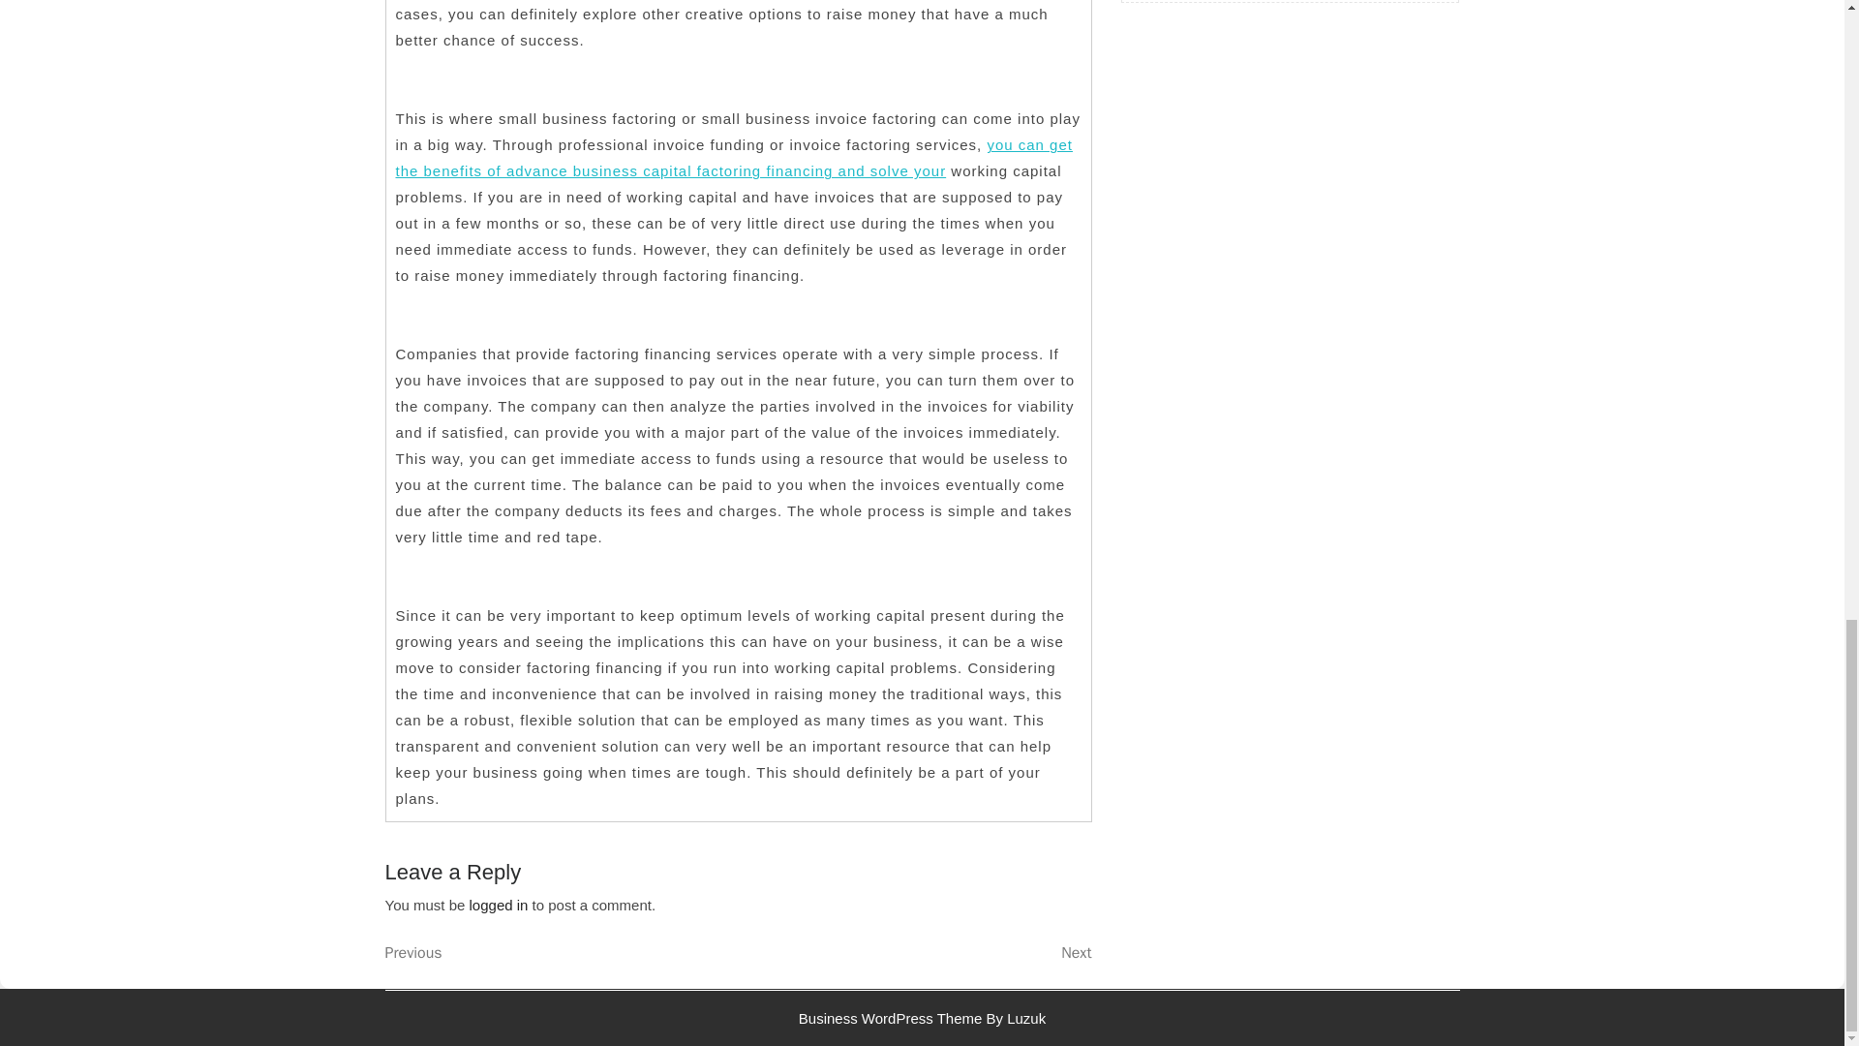 This screenshot has height=1046, width=1859. Describe the element at coordinates (922, 1017) in the screenshot. I see `logged in` at that location.